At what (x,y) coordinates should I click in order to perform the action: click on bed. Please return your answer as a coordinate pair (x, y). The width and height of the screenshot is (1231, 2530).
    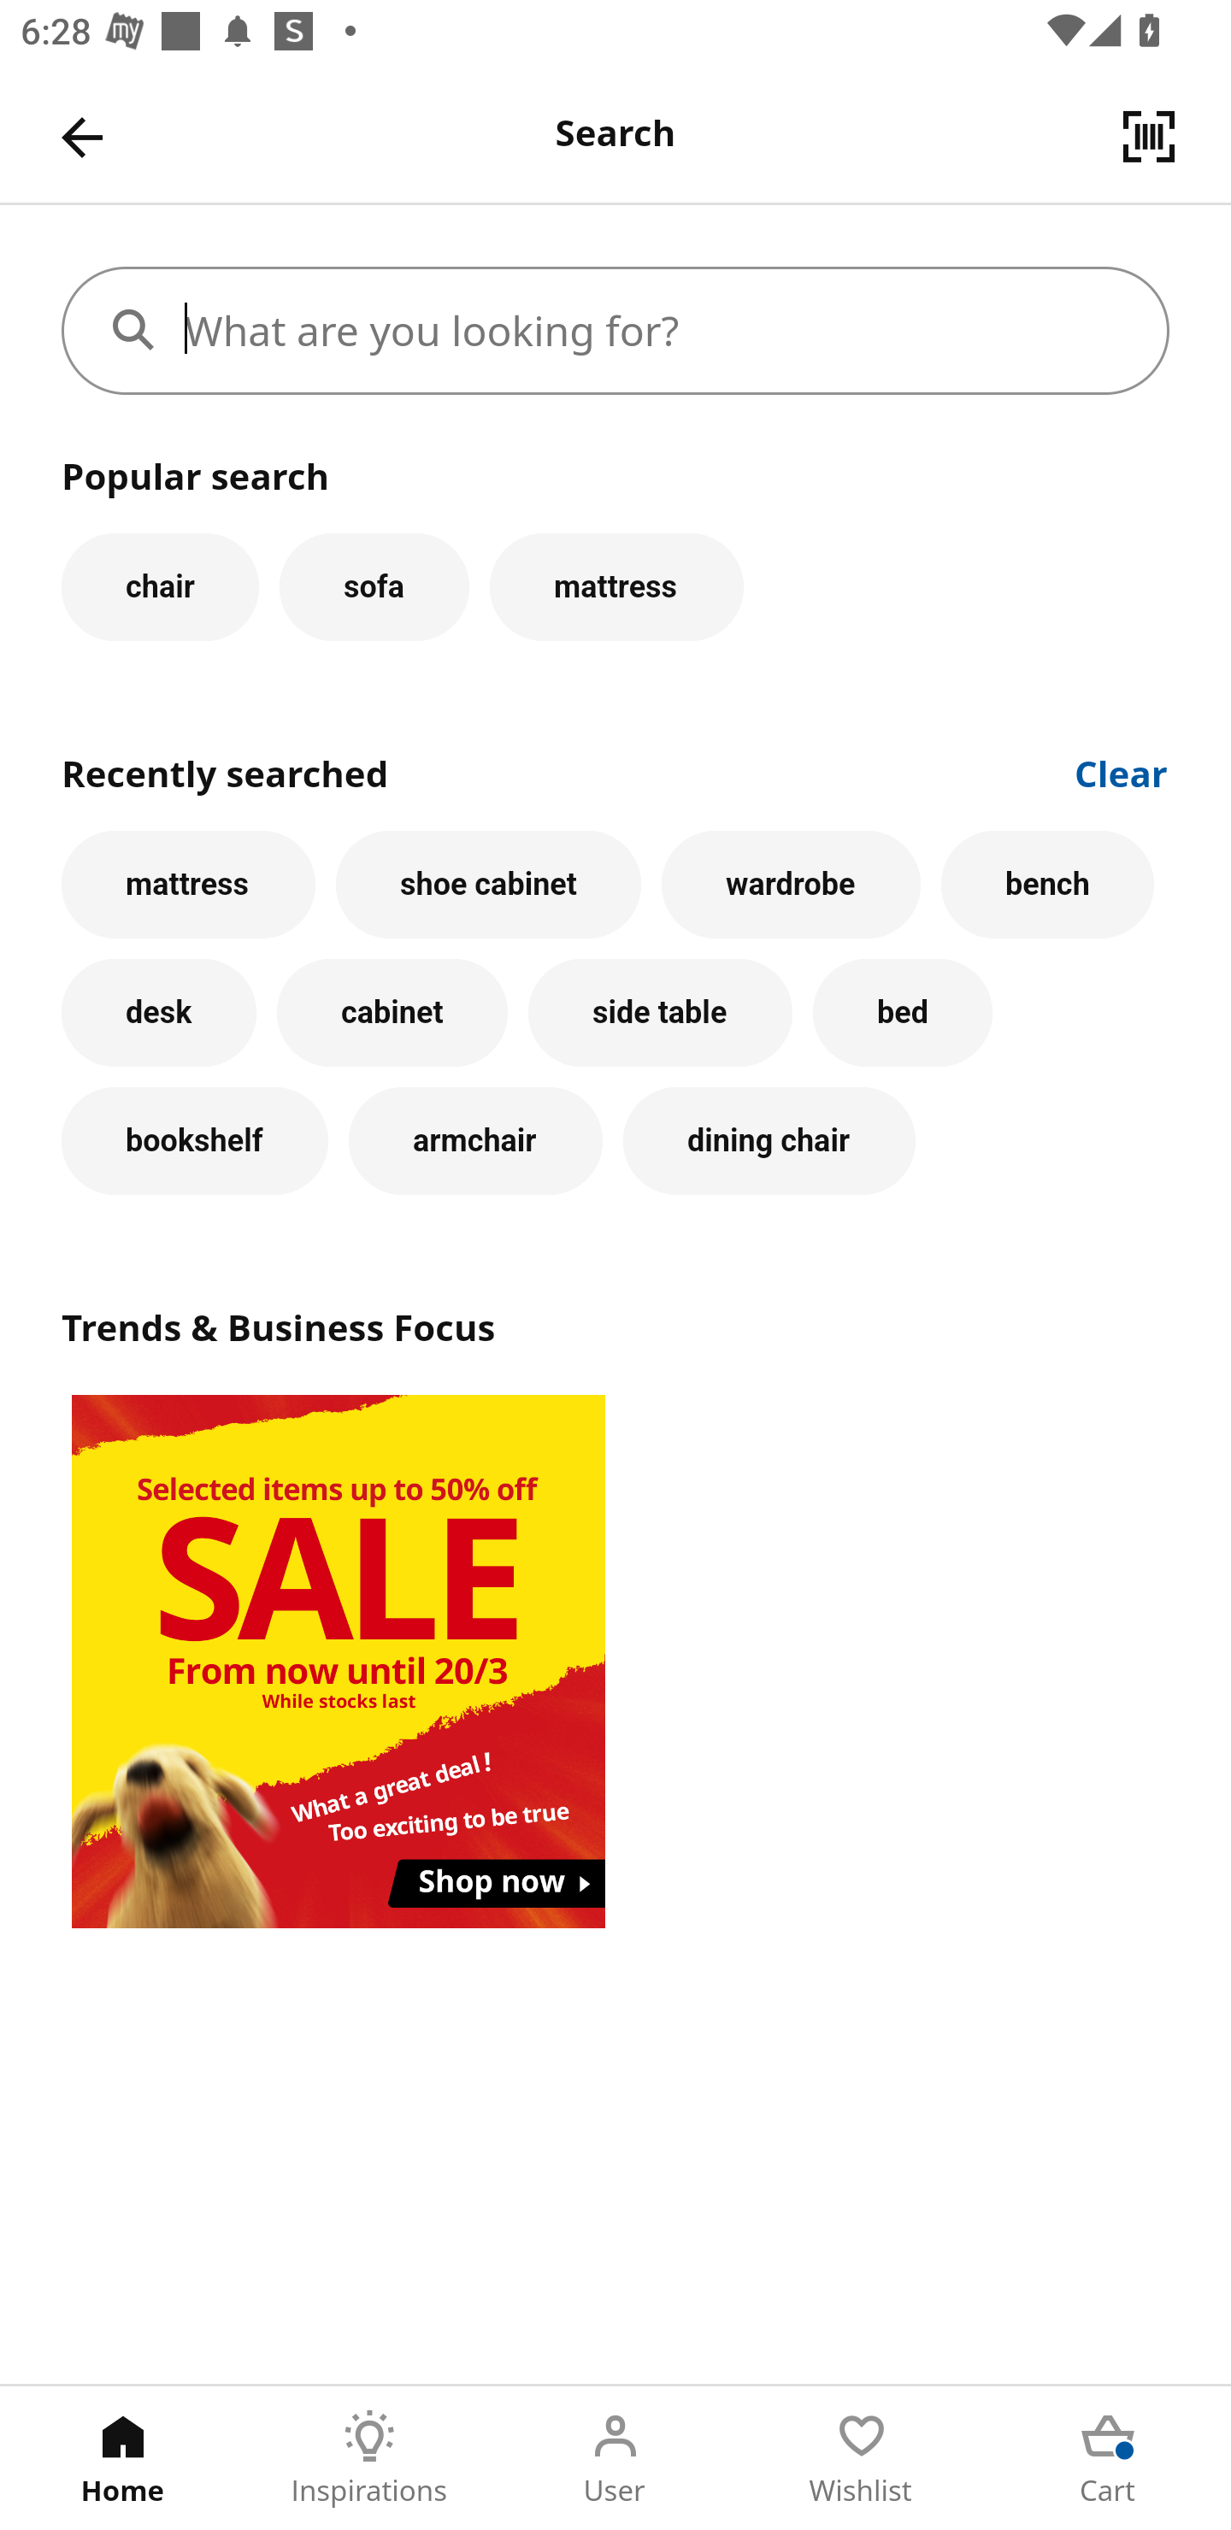
    Looking at the image, I should click on (902, 1013).